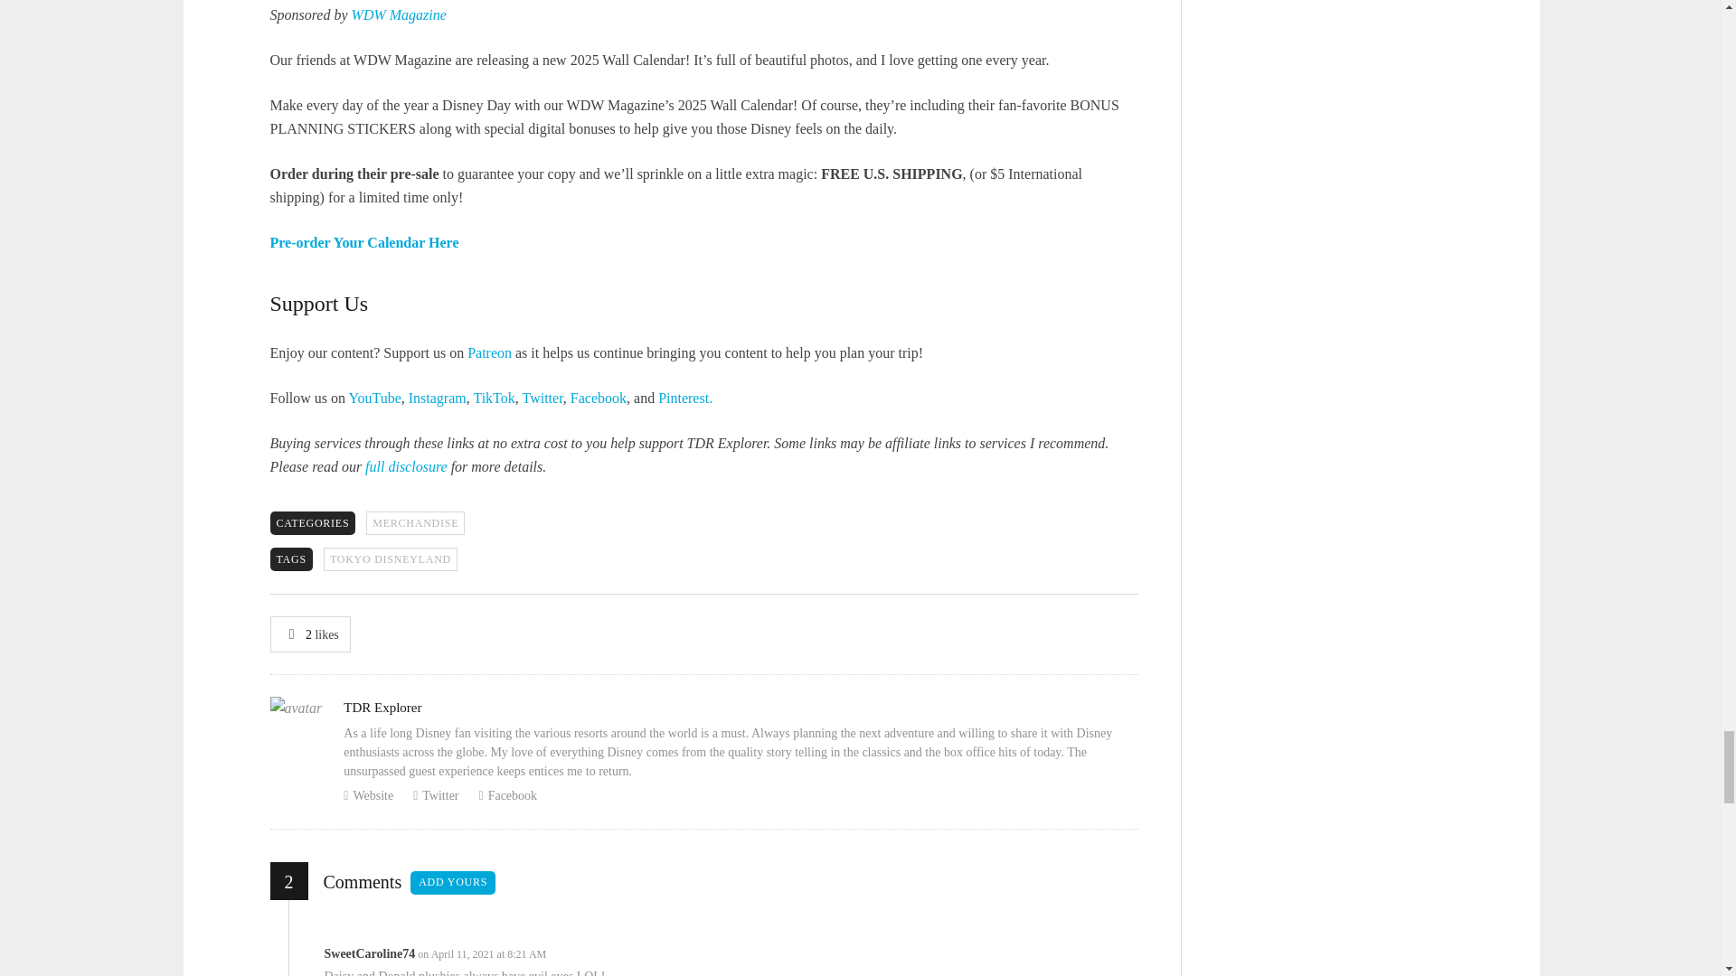 The width and height of the screenshot is (1736, 976). I want to click on TDR, so click(374, 398).